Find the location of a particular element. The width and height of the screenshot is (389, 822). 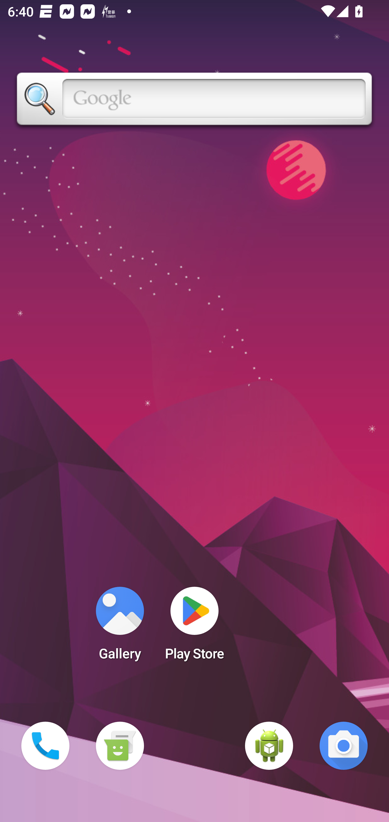

Messaging is located at coordinates (120, 746).